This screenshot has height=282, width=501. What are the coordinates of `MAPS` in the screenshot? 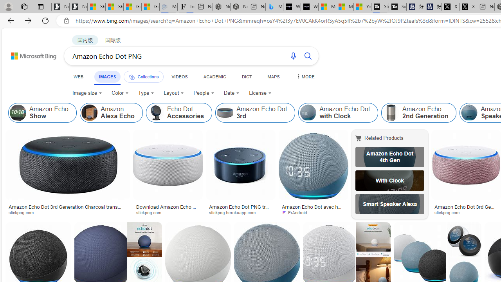 It's located at (273, 76).